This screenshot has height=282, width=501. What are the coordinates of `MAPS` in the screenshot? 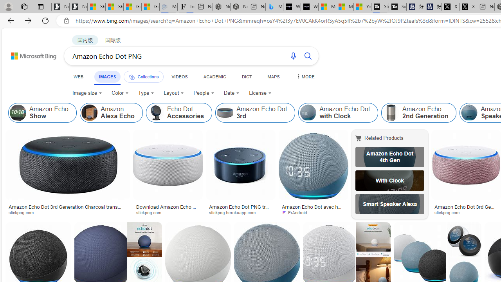 It's located at (273, 76).